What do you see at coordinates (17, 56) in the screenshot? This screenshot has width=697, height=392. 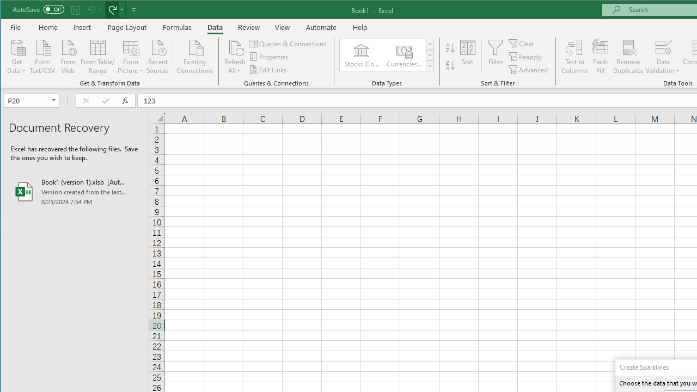 I see `Get Data` at bounding box center [17, 56].